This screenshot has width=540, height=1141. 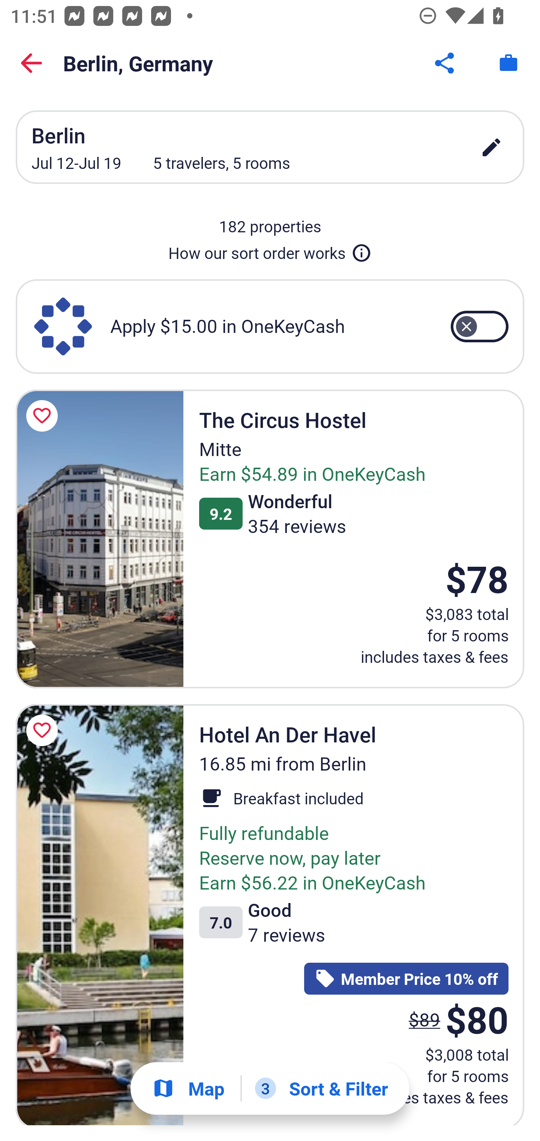 What do you see at coordinates (44, 730) in the screenshot?
I see `Save Hotel An Der Havel to a trip` at bounding box center [44, 730].